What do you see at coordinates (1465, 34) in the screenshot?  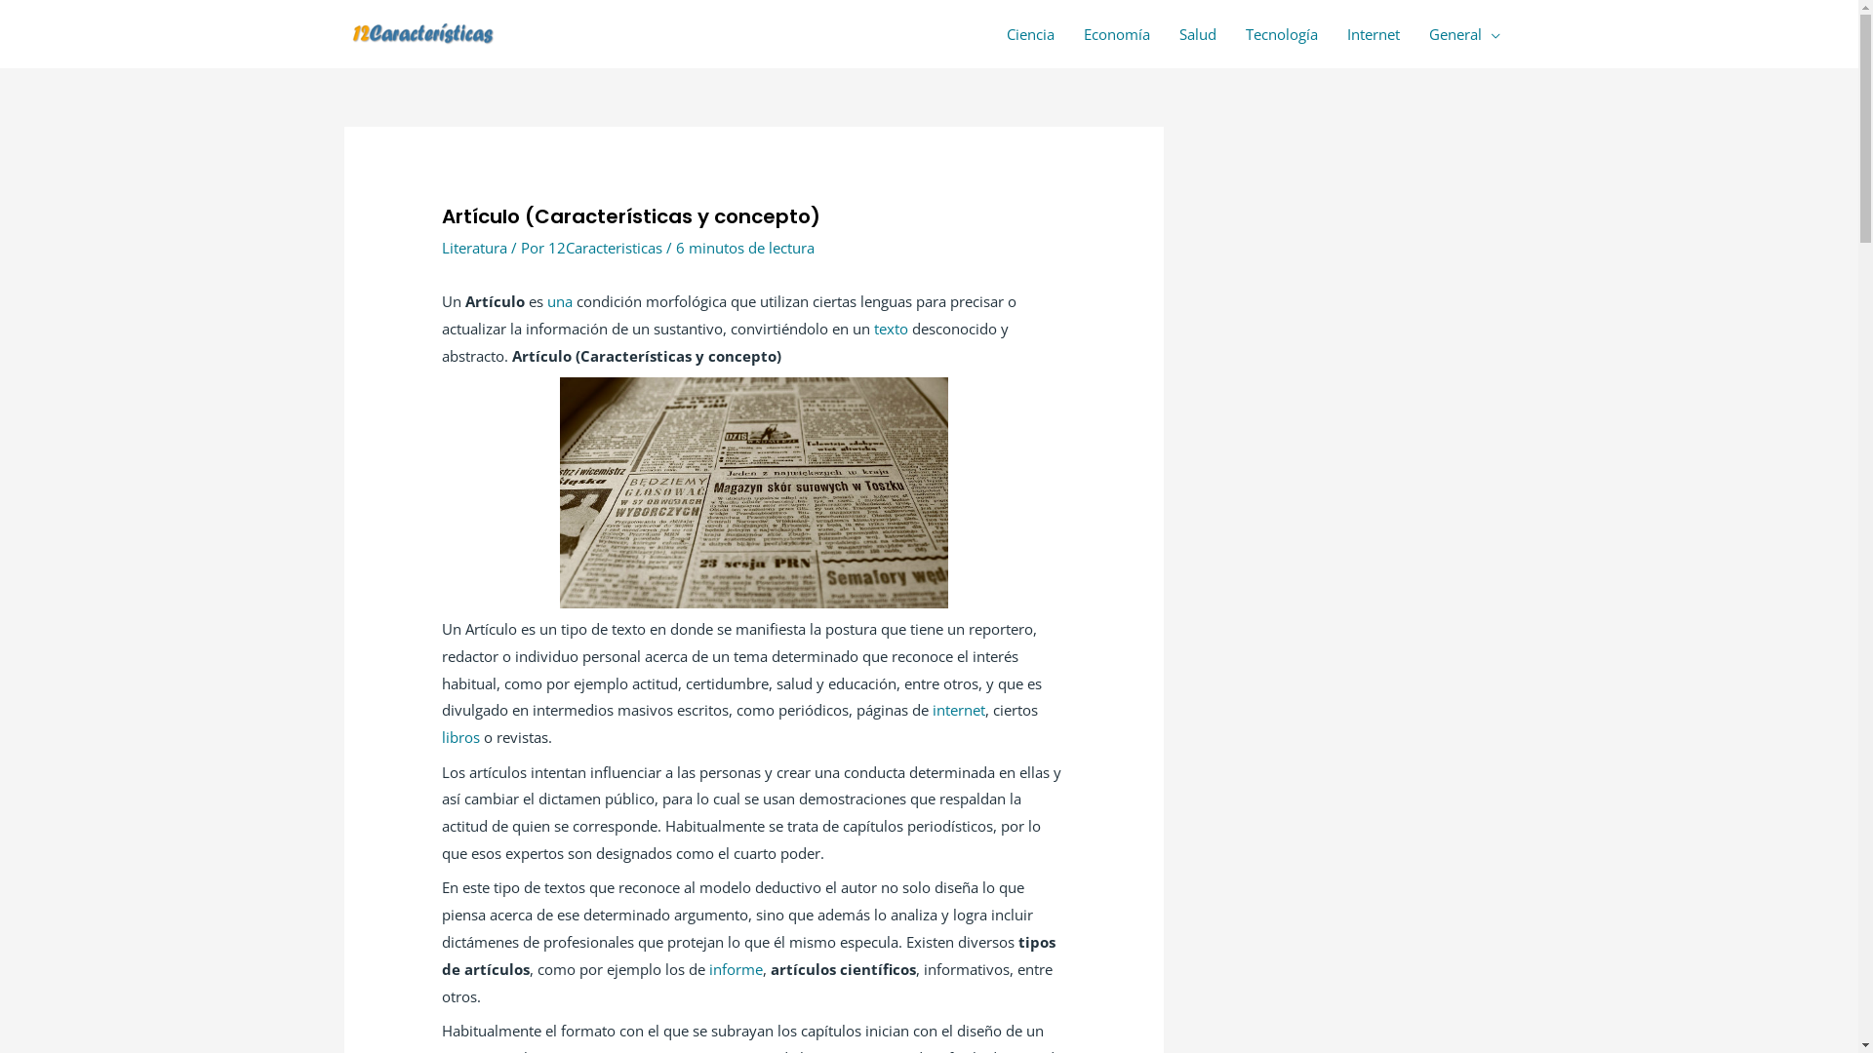 I see `General` at bounding box center [1465, 34].